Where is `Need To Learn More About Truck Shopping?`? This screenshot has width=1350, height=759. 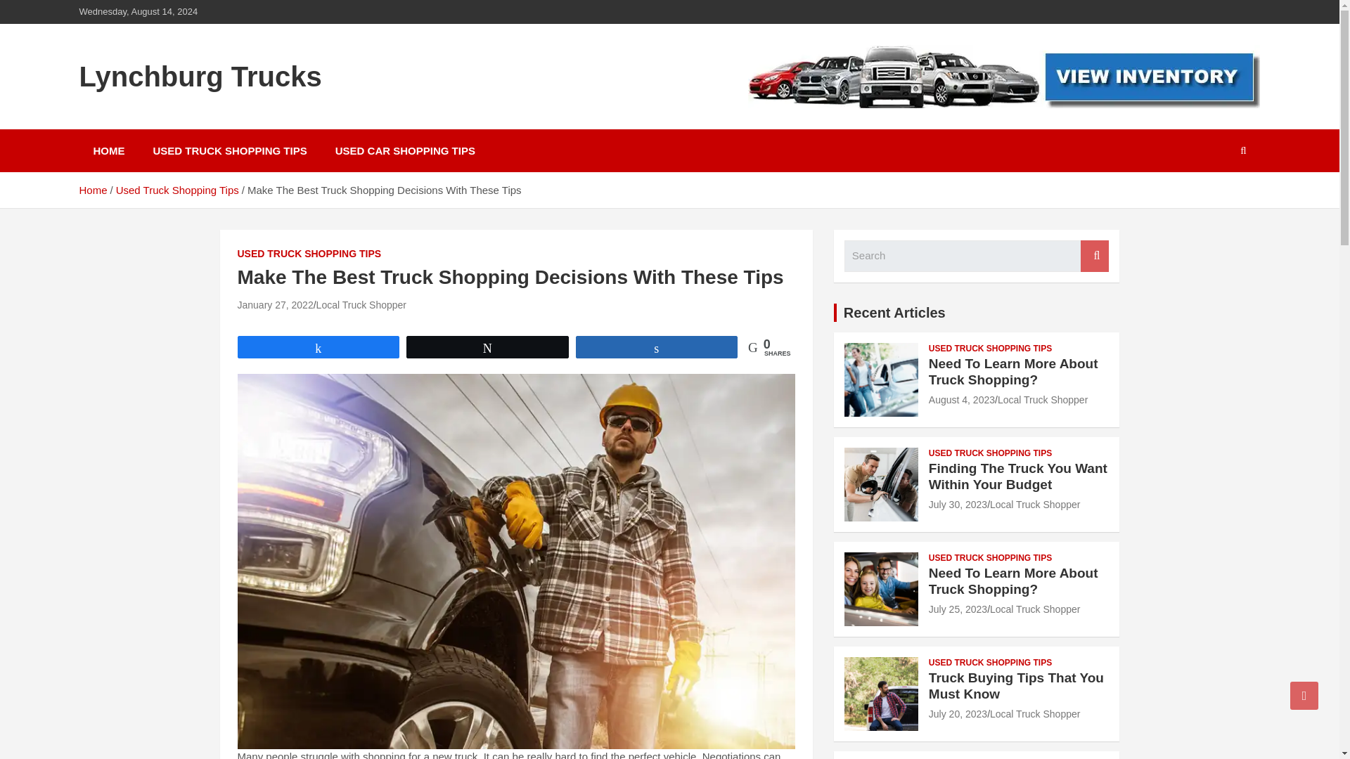 Need To Learn More About Truck Shopping? is located at coordinates (958, 609).